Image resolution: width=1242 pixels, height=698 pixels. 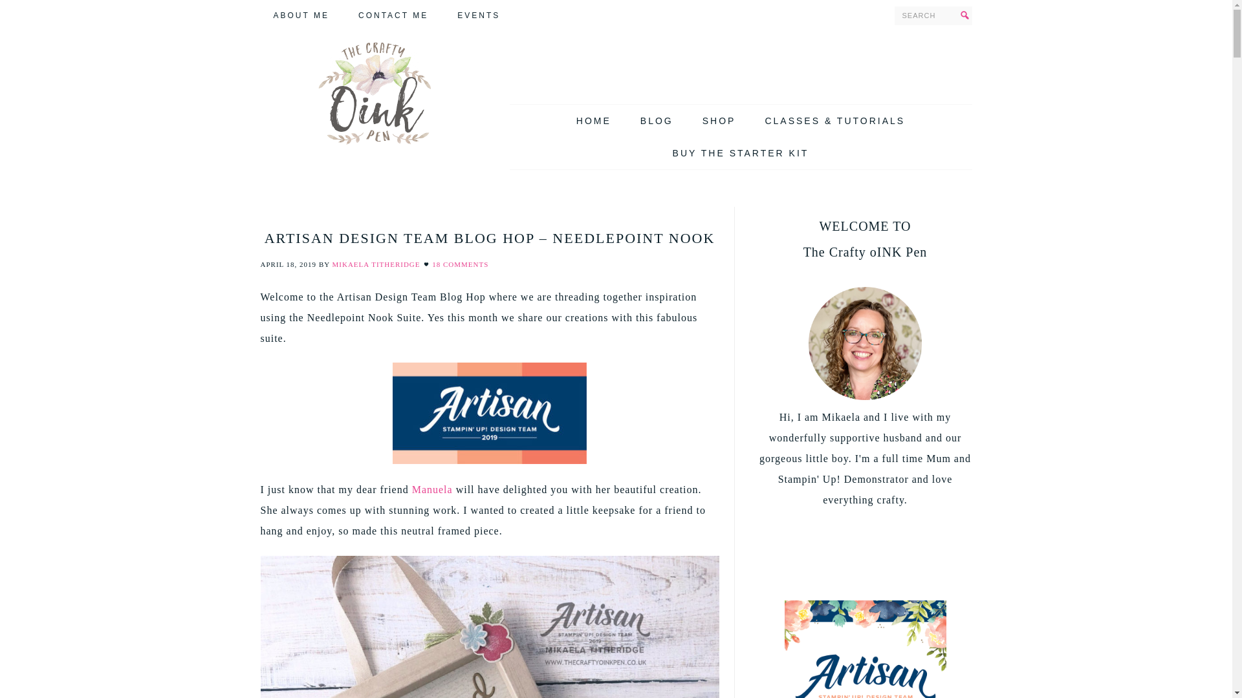 What do you see at coordinates (479, 16) in the screenshot?
I see `EVENTS` at bounding box center [479, 16].